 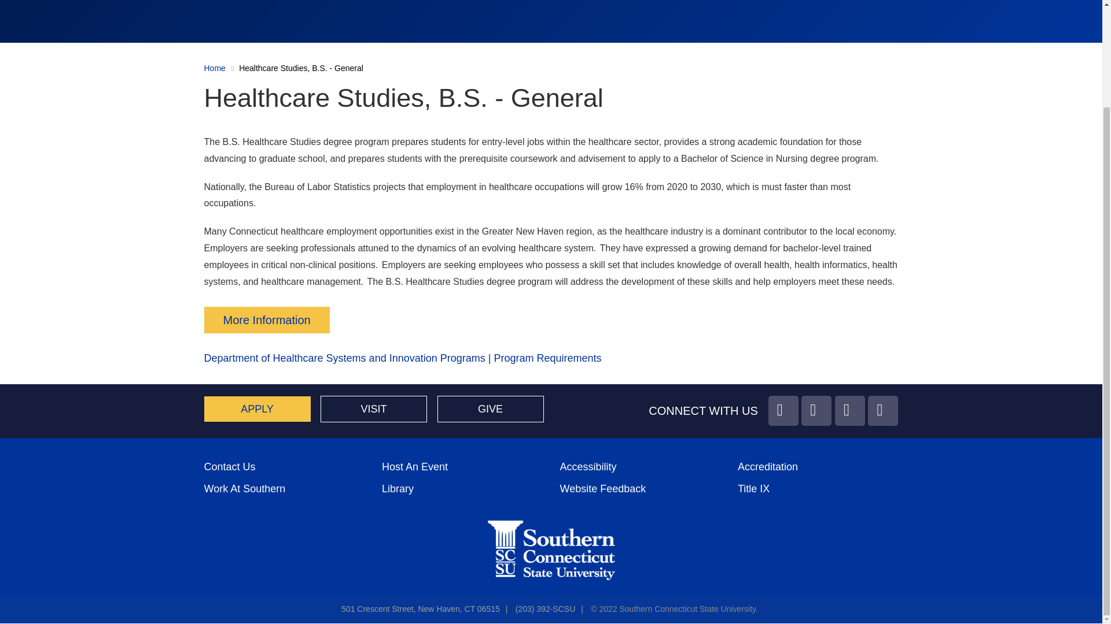 What do you see at coordinates (214, 68) in the screenshot?
I see `Home` at bounding box center [214, 68].